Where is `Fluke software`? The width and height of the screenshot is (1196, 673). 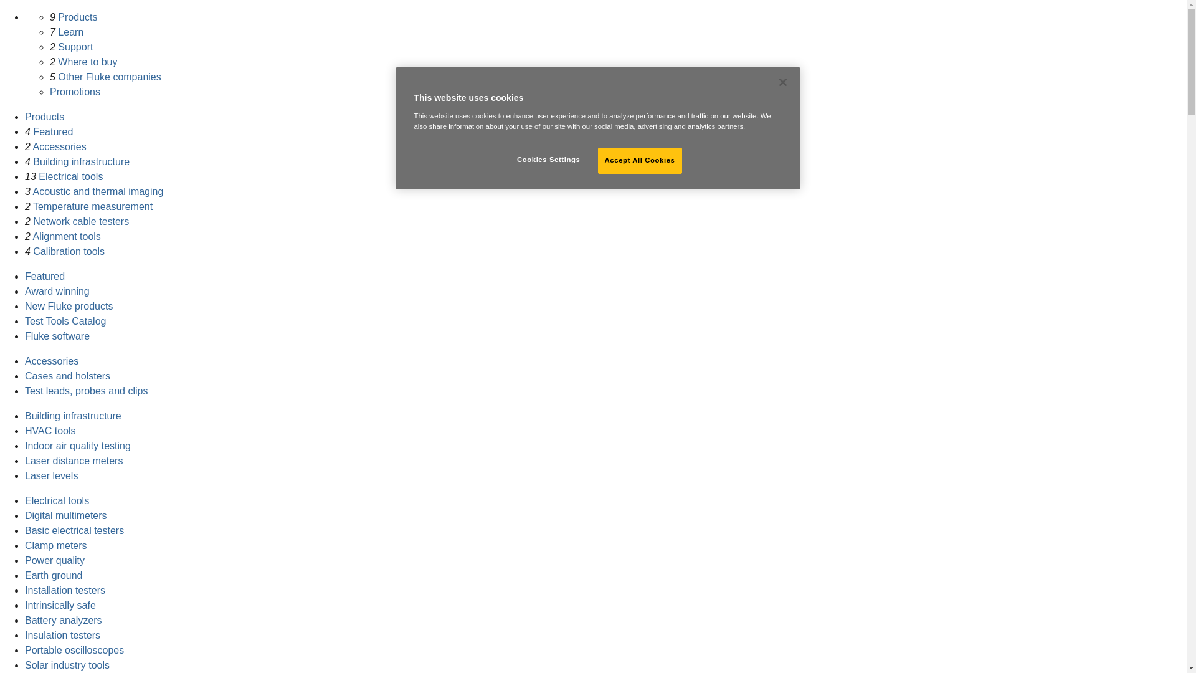 Fluke software is located at coordinates (57, 336).